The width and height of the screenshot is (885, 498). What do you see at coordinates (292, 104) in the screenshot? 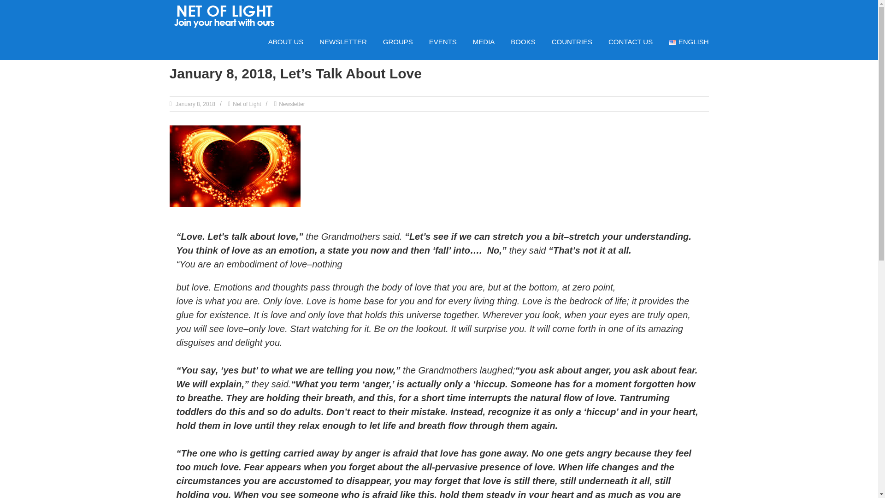
I see `Newsletter` at bounding box center [292, 104].